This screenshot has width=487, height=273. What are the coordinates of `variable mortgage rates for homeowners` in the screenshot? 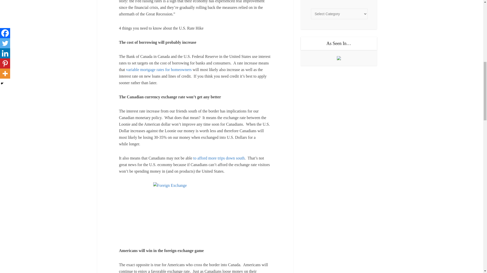 It's located at (159, 70).